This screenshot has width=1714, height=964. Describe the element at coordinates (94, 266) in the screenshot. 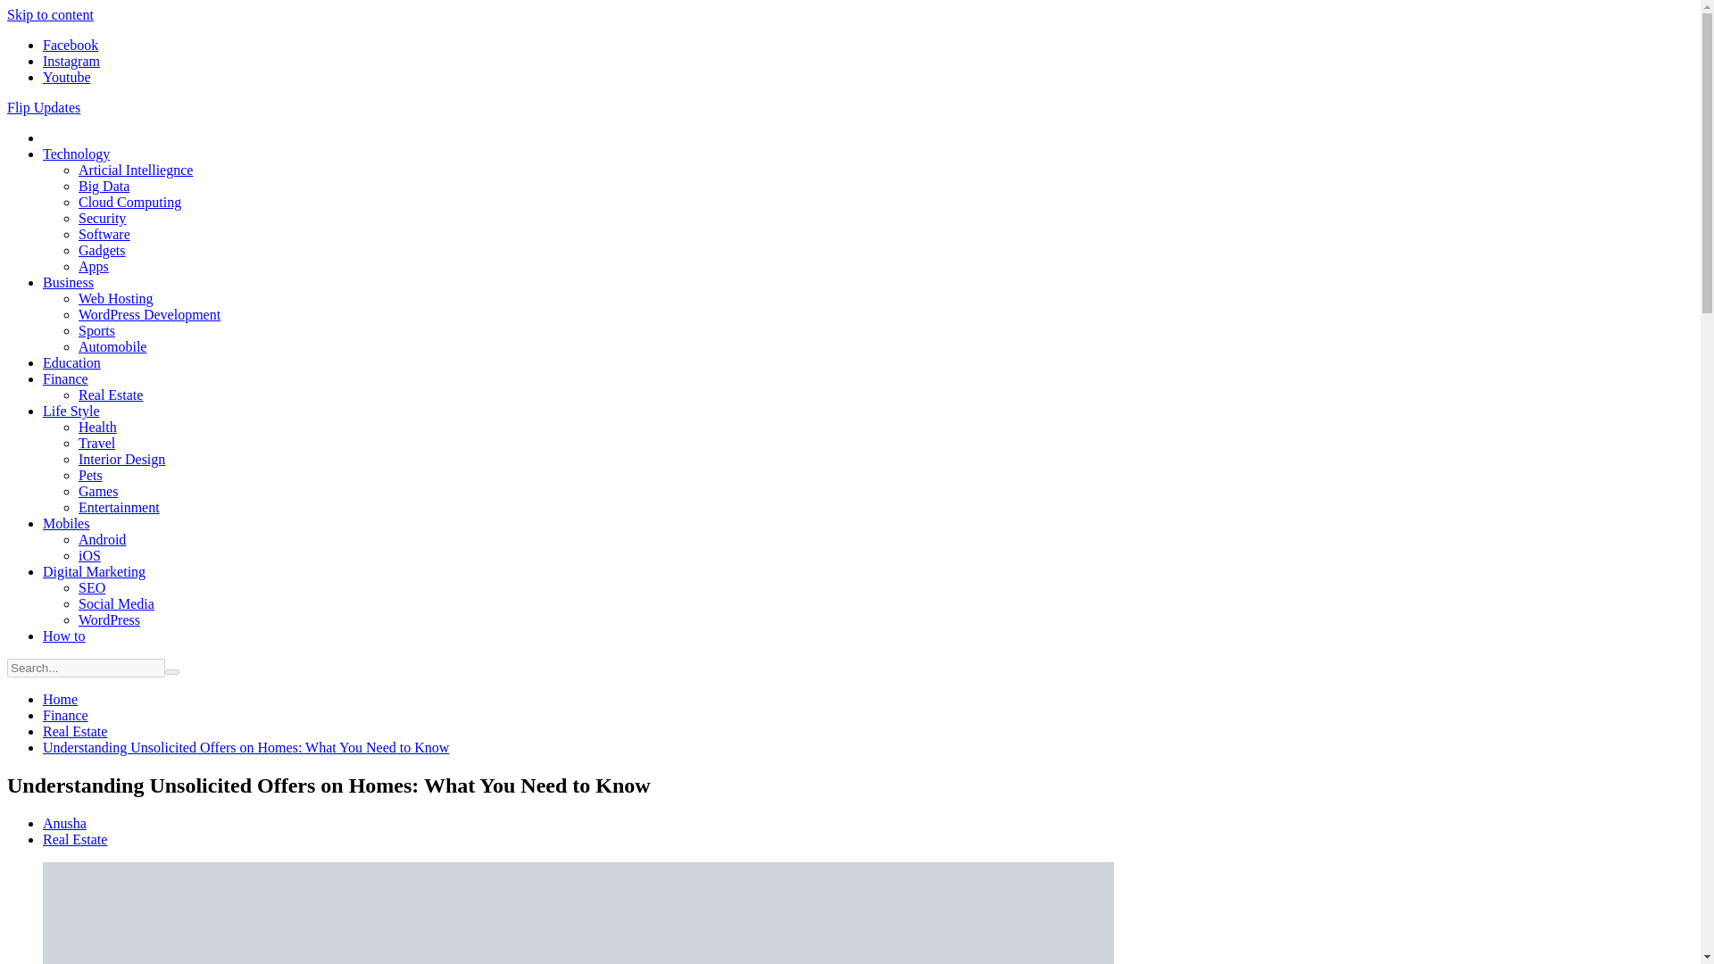

I see `Apps` at that location.